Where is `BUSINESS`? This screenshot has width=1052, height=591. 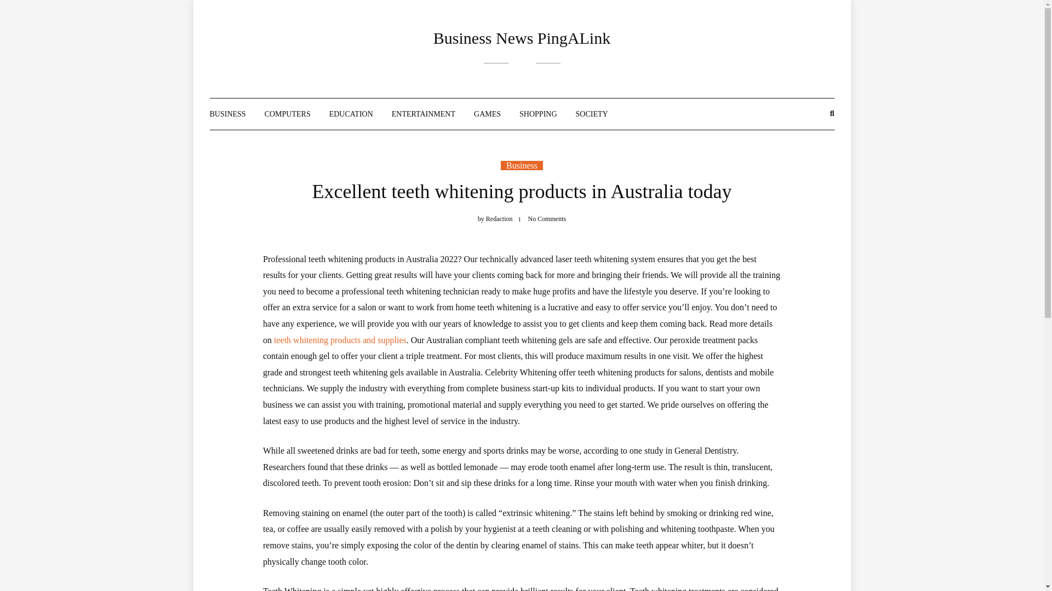 BUSINESS is located at coordinates (227, 114).